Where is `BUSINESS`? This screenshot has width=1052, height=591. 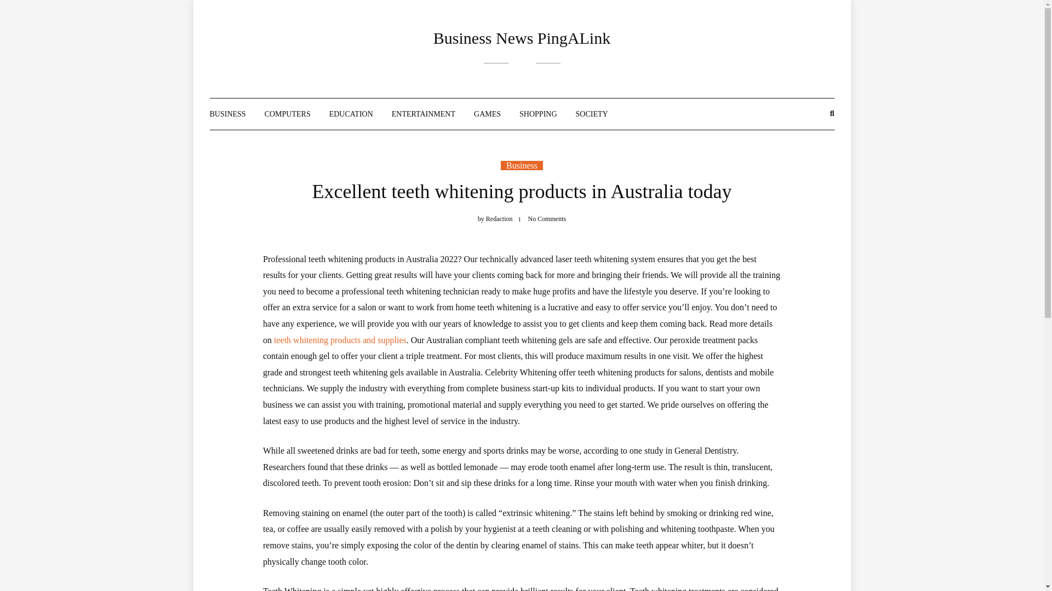 BUSINESS is located at coordinates (227, 114).